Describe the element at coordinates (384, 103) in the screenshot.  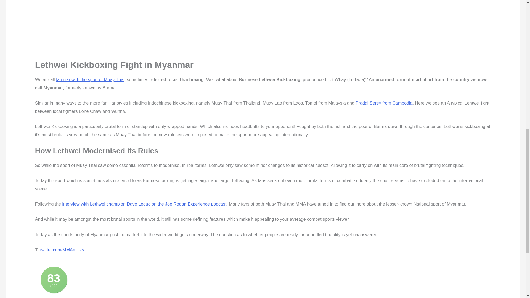
I see `Pradal Serey from Cambodia` at that location.